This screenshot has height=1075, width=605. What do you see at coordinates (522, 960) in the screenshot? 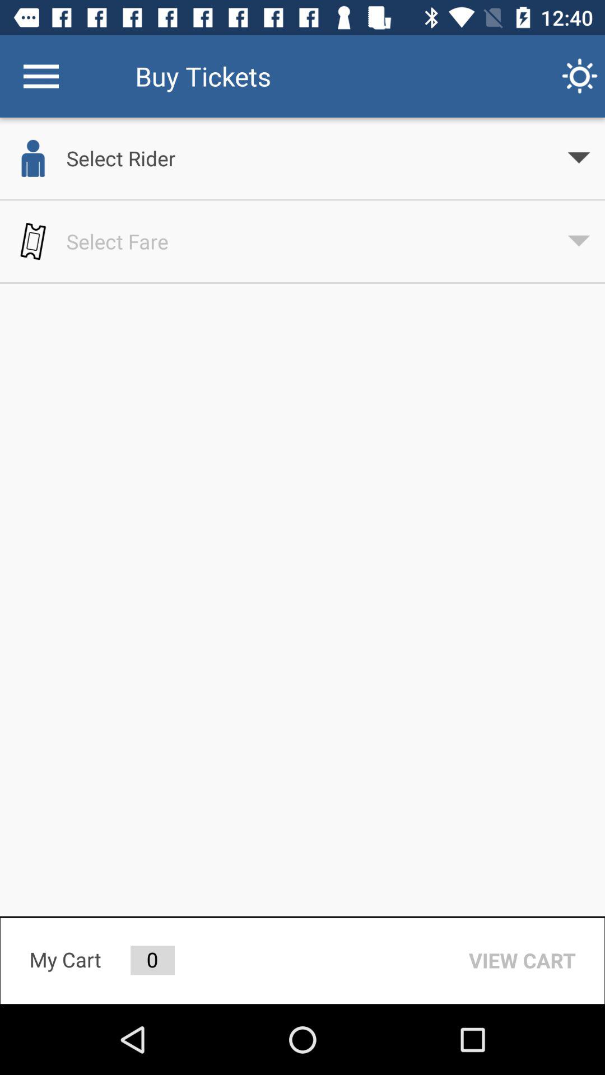
I see `click the icon below select fare item` at bounding box center [522, 960].